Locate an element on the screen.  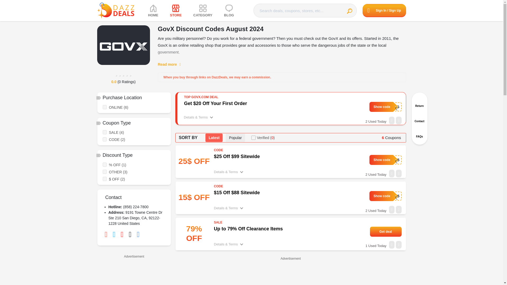
Return is located at coordinates (419, 103).